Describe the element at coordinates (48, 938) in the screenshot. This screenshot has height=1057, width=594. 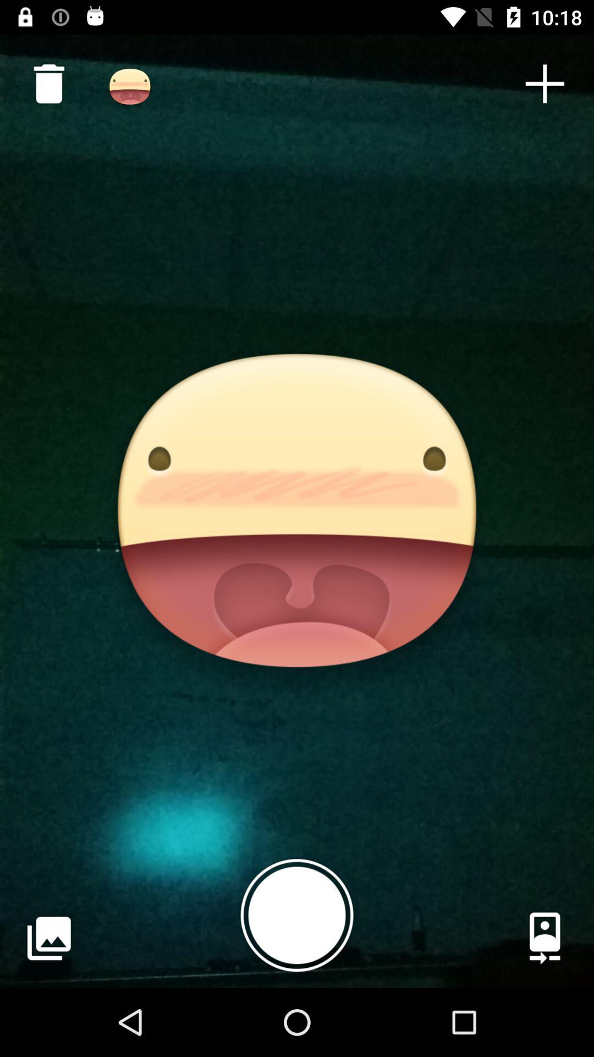
I see `select the item at the bottom left corner` at that location.